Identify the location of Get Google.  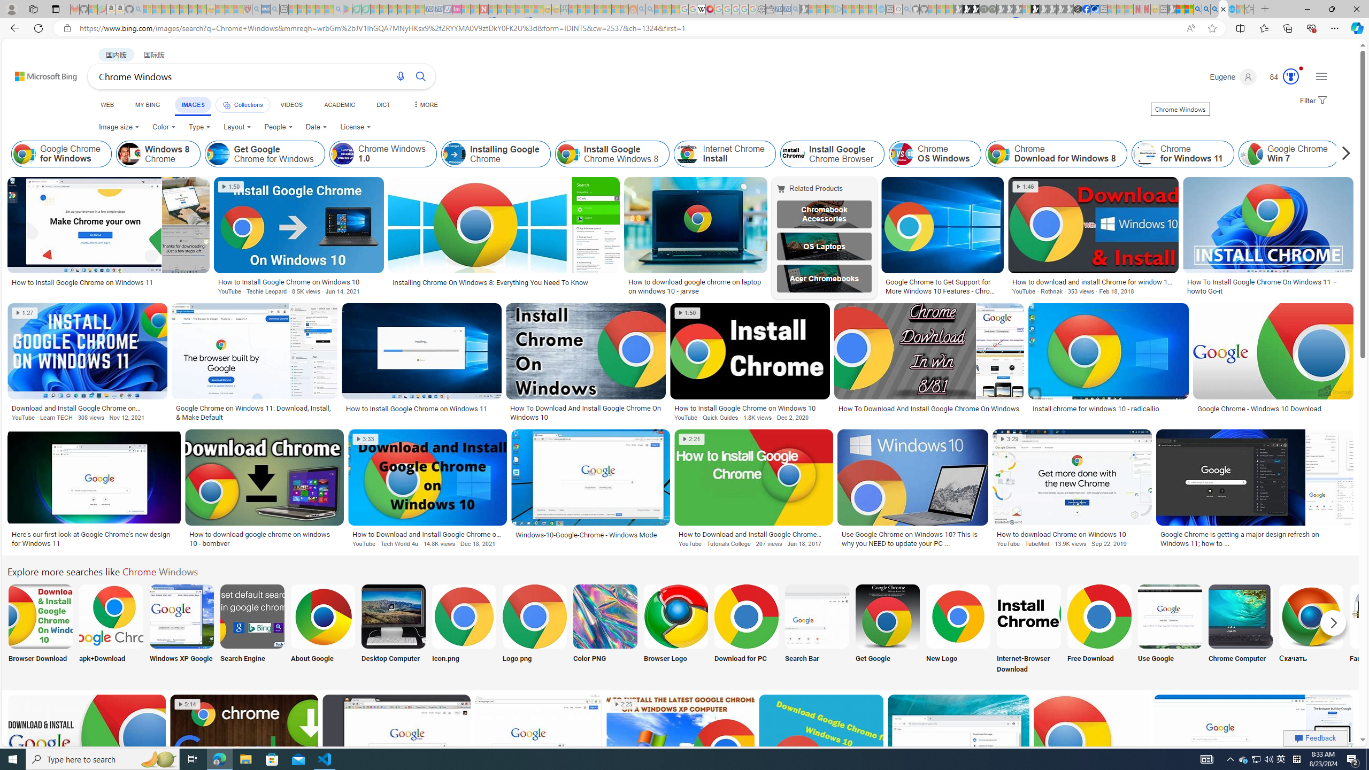
(888, 630).